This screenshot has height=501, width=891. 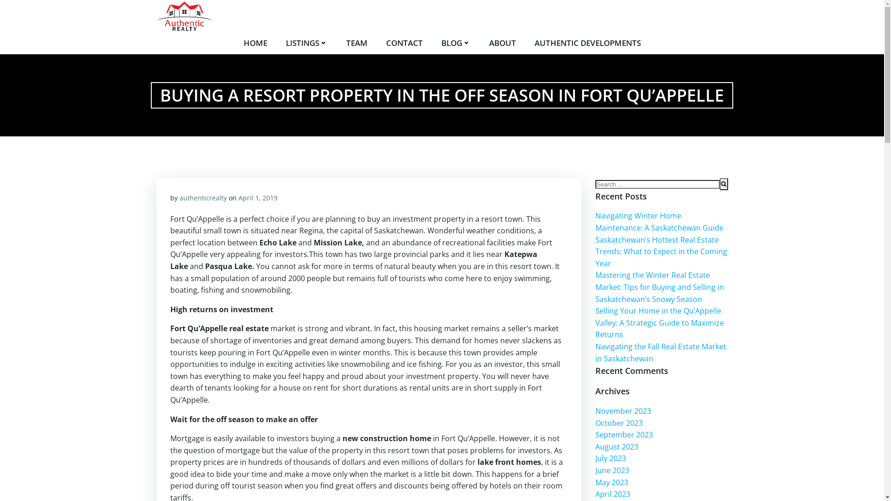 I want to click on August 2023, so click(x=617, y=447).